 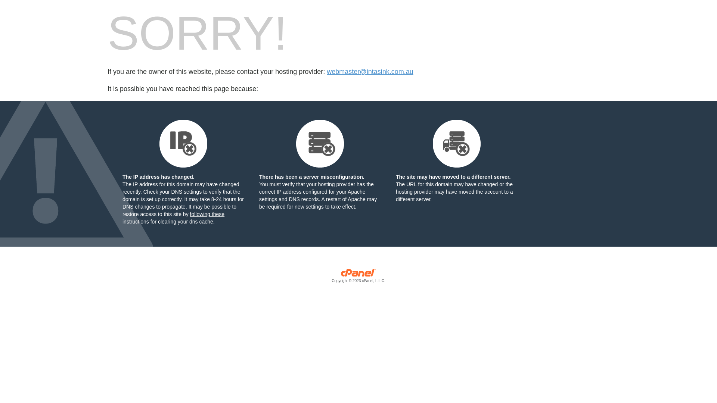 What do you see at coordinates (370, 72) in the screenshot?
I see `webmaster@intasink.com.au` at bounding box center [370, 72].